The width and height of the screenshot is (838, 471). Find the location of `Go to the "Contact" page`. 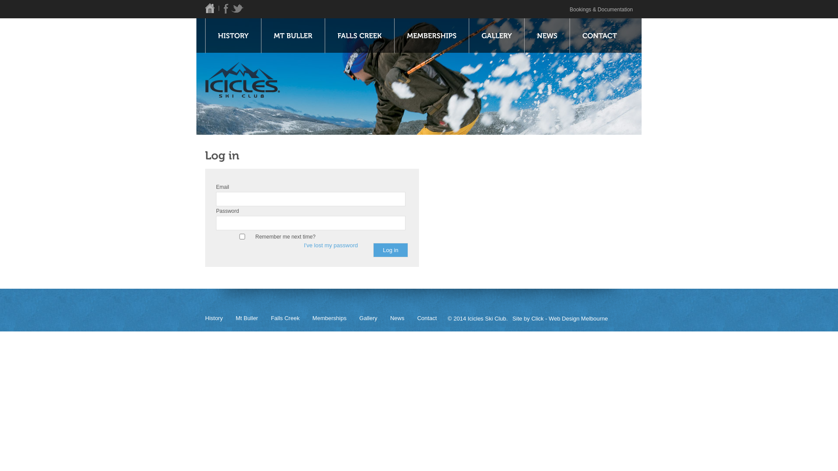

Go to the "Contact" page is located at coordinates (600, 36).